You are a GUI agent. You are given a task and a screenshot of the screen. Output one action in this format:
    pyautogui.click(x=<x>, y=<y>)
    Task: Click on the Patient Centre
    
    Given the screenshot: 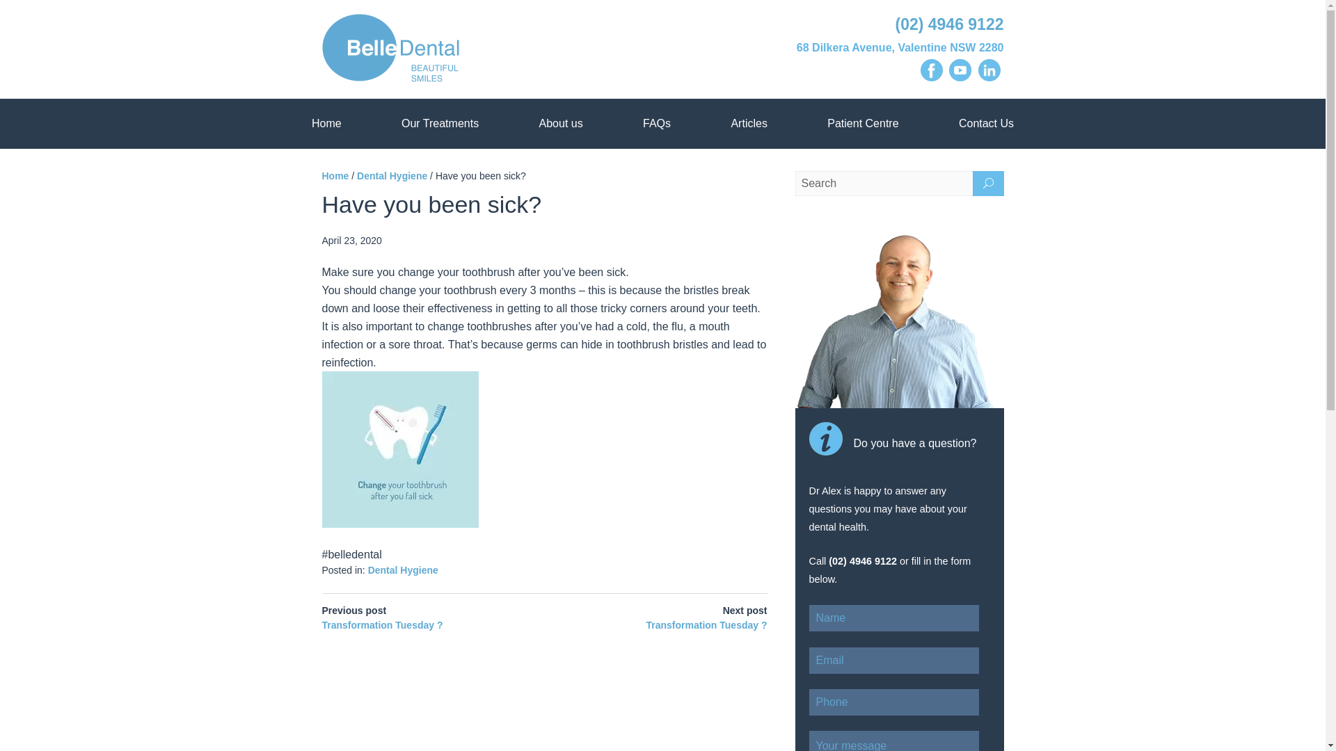 What is the action you would take?
    pyautogui.click(x=863, y=123)
    